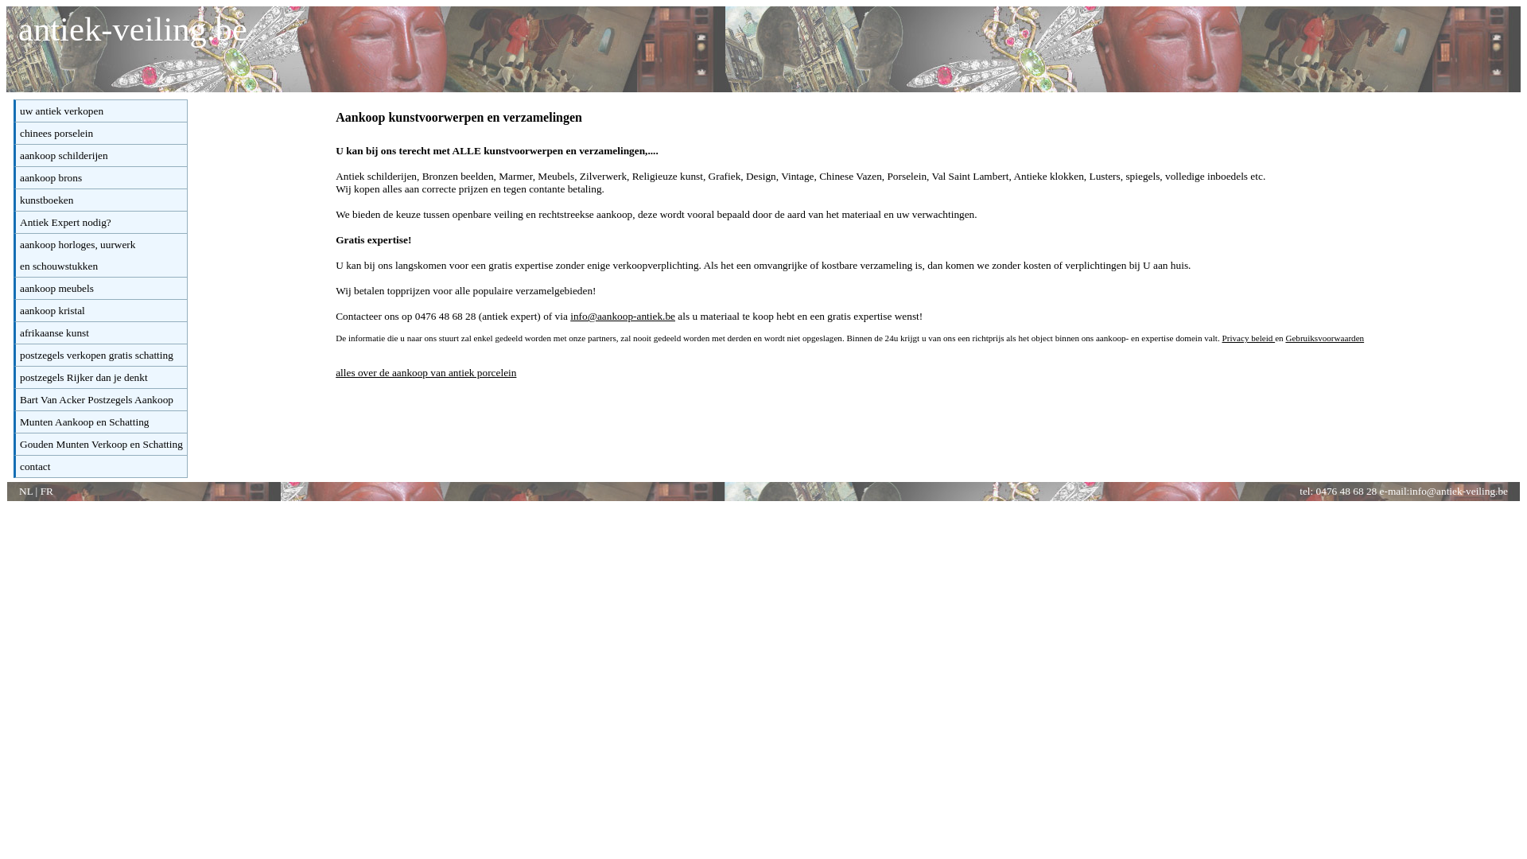 The width and height of the screenshot is (1527, 859). What do you see at coordinates (1249, 338) in the screenshot?
I see `Privacy beleid` at bounding box center [1249, 338].